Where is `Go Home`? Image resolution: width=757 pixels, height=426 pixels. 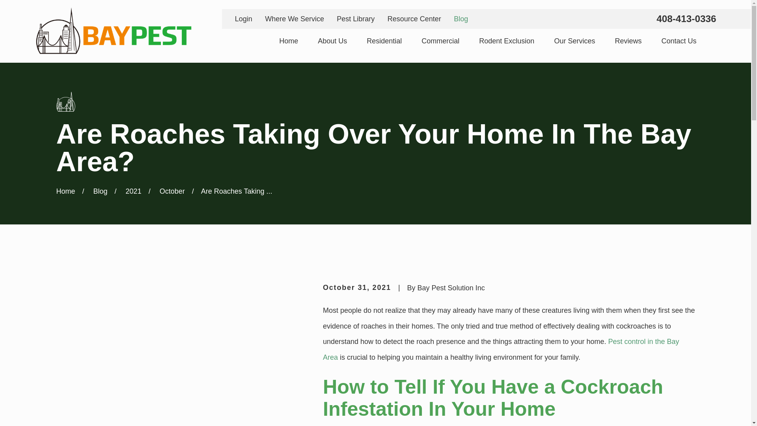 Go Home is located at coordinates (65, 191).